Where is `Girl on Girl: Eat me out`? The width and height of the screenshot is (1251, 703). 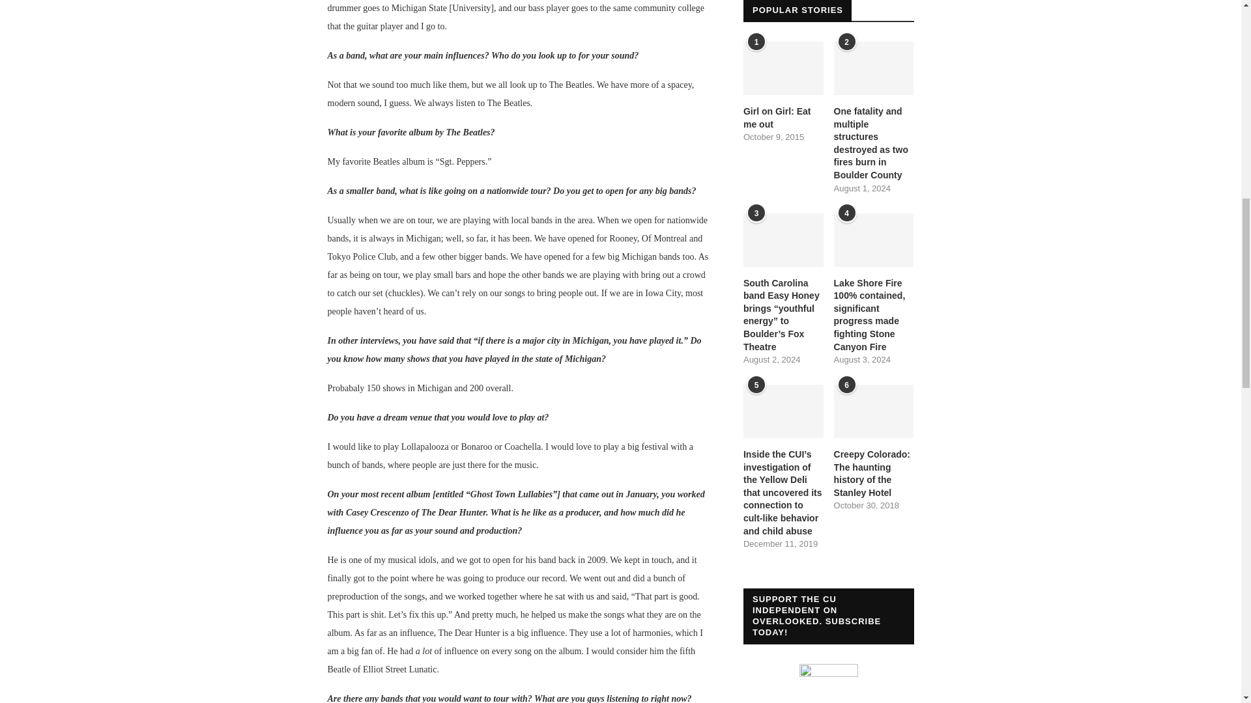
Girl on Girl: Eat me out is located at coordinates (783, 68).